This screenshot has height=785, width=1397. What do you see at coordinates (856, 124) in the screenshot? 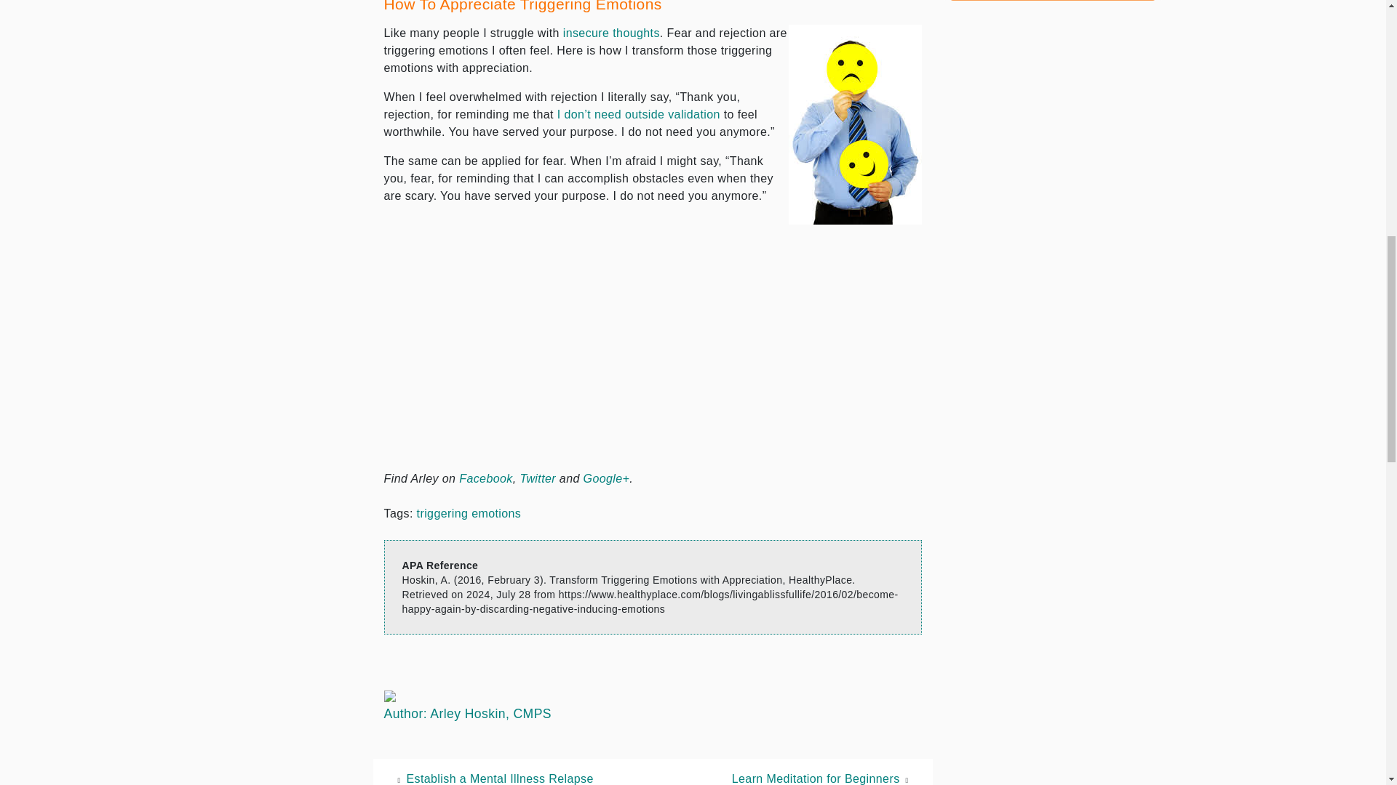
I see `Transform Triggering Emotions Because You'd Rather Be Happy` at bounding box center [856, 124].